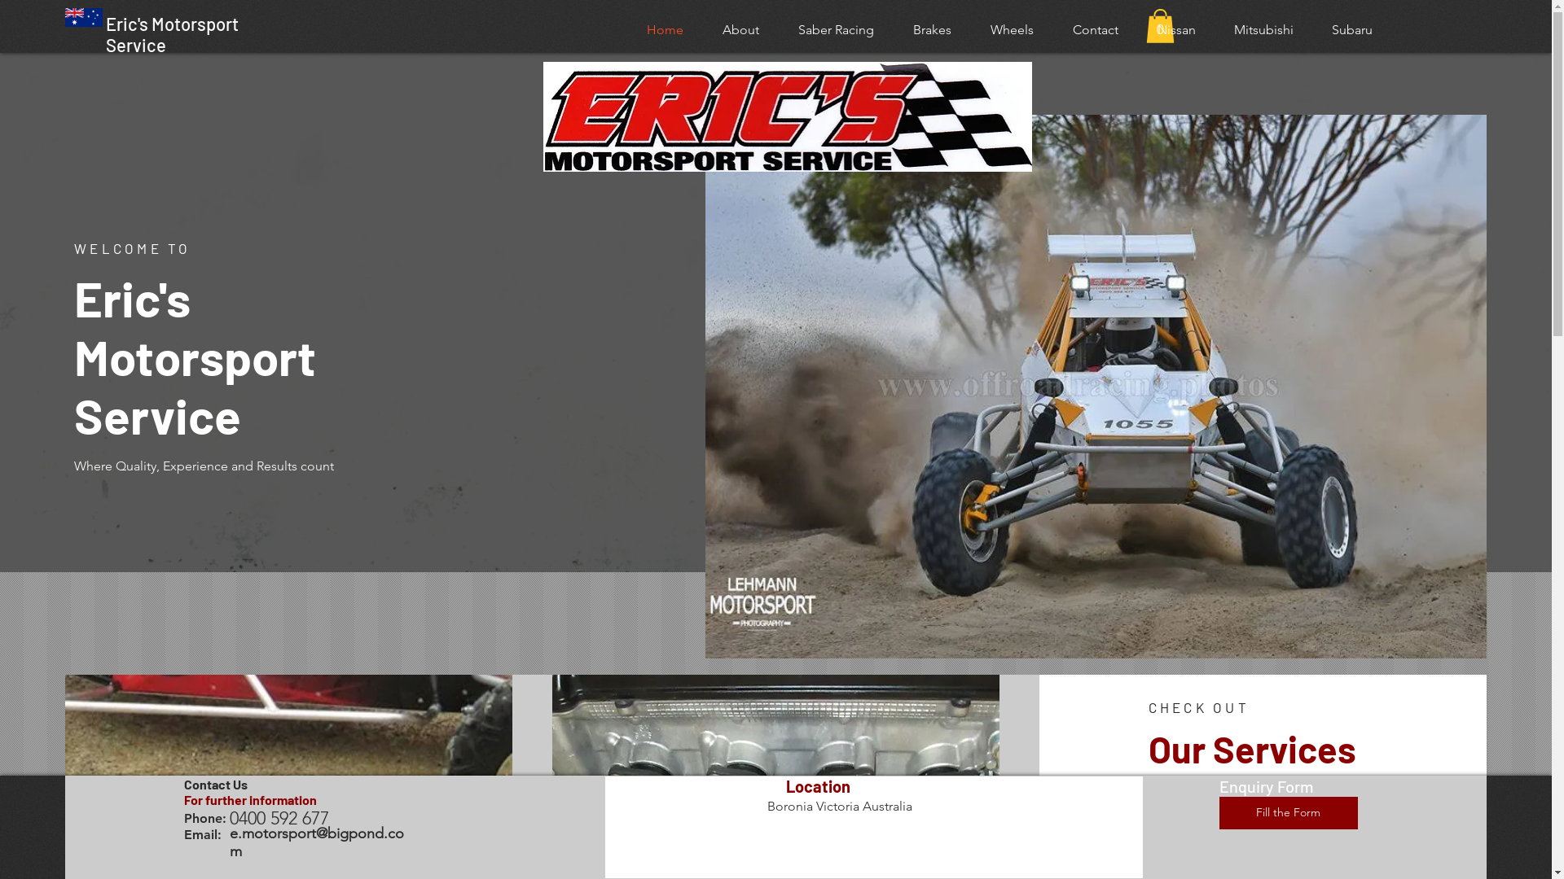  Describe the element at coordinates (665, 29) in the screenshot. I see `Home` at that location.